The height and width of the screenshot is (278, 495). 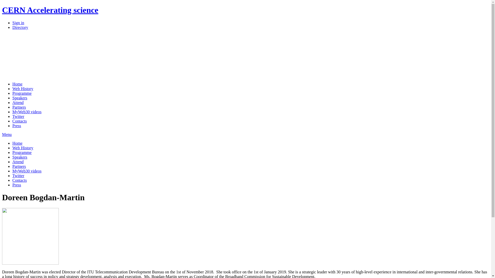 I want to click on Menu, so click(x=7, y=134).